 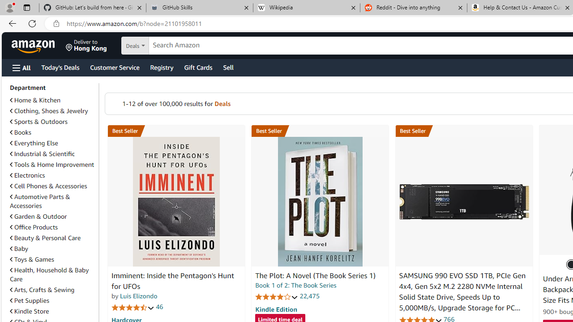 I want to click on Automotive Parts & Accessories, so click(x=52, y=201).